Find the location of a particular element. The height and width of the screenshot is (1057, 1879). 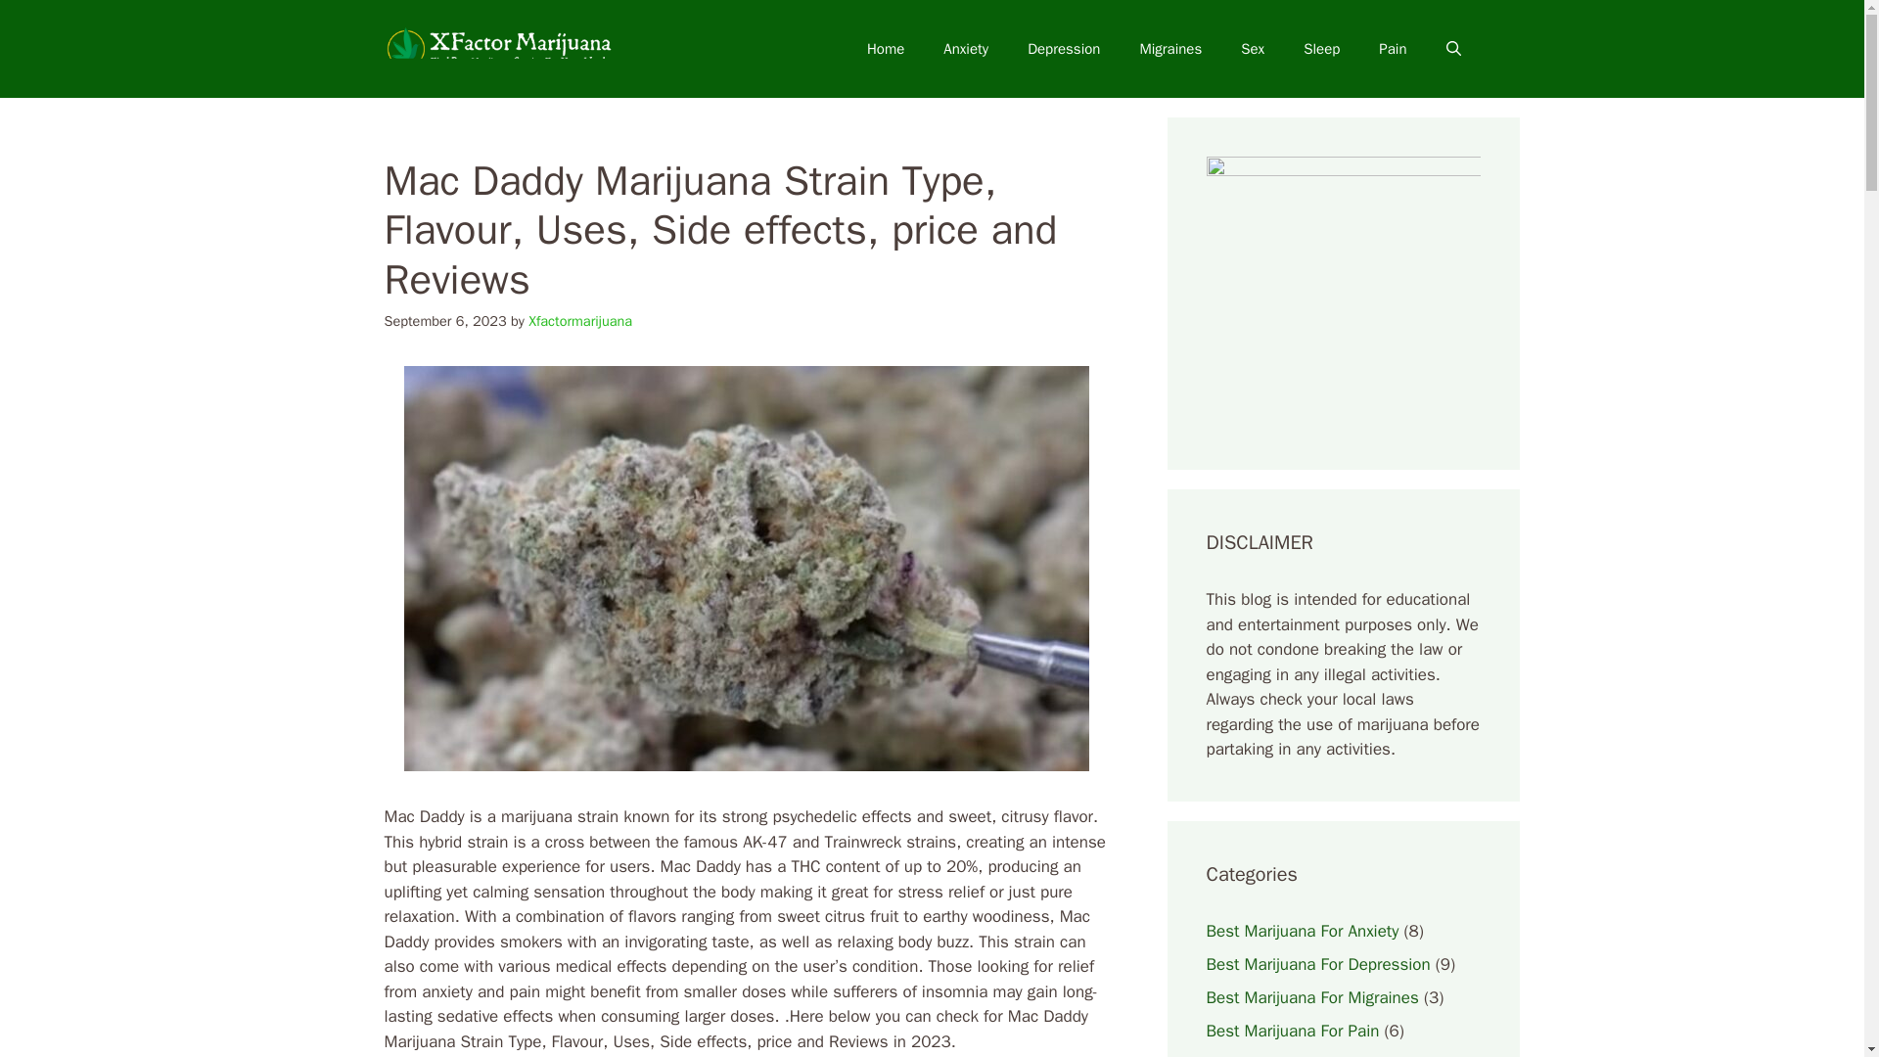

Sleep is located at coordinates (1321, 49).